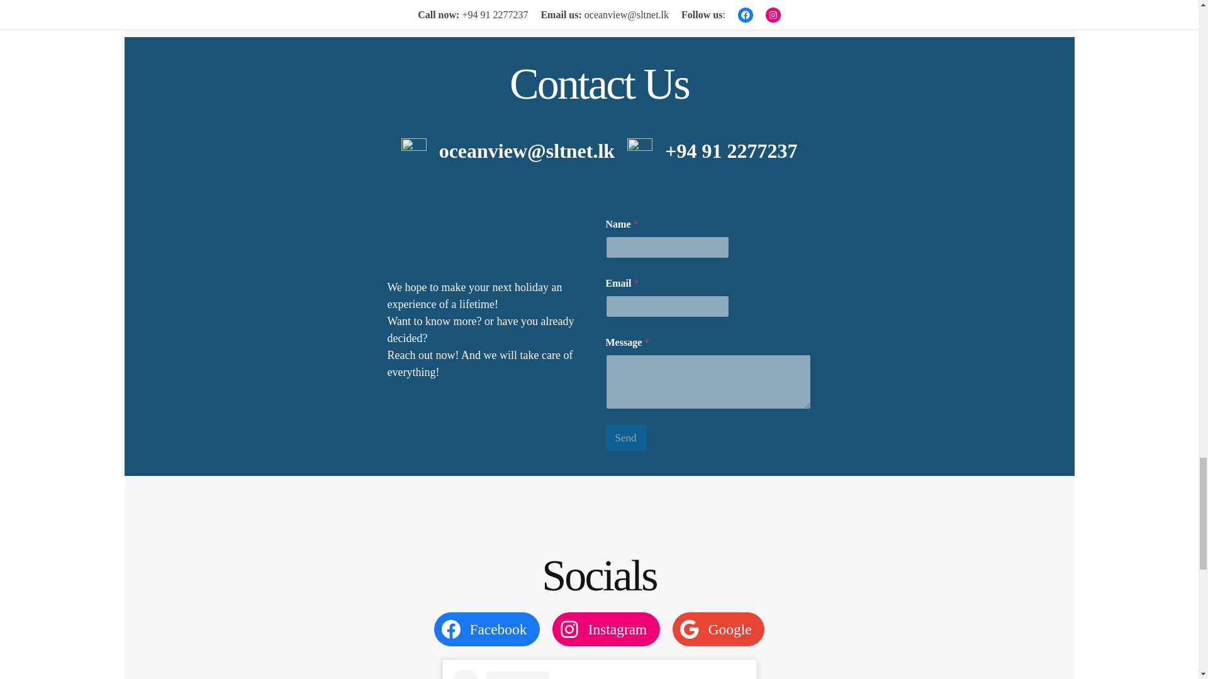 This screenshot has height=679, width=1208. I want to click on Facebook, so click(487, 629).